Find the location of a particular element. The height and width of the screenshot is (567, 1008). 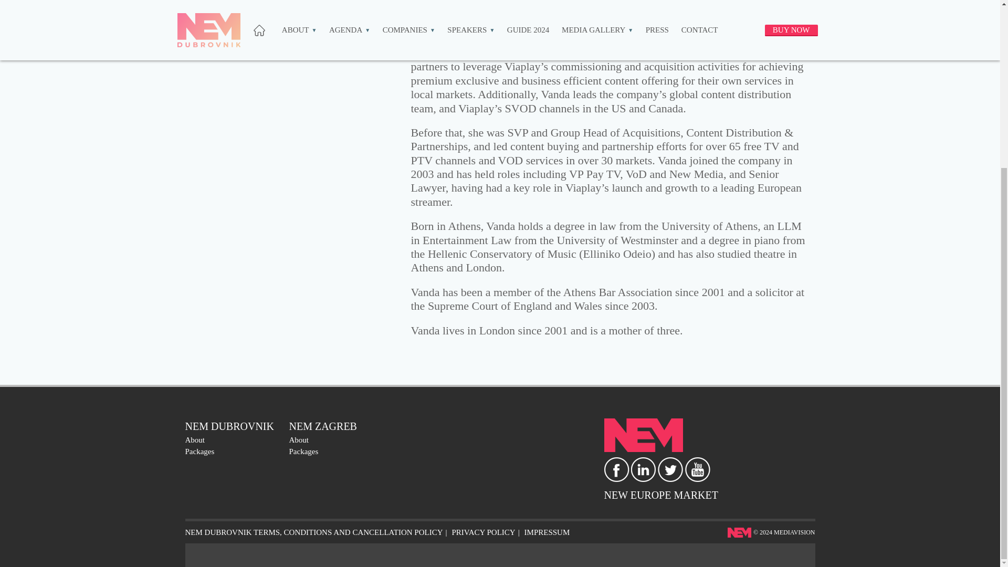

About is located at coordinates (298, 440).